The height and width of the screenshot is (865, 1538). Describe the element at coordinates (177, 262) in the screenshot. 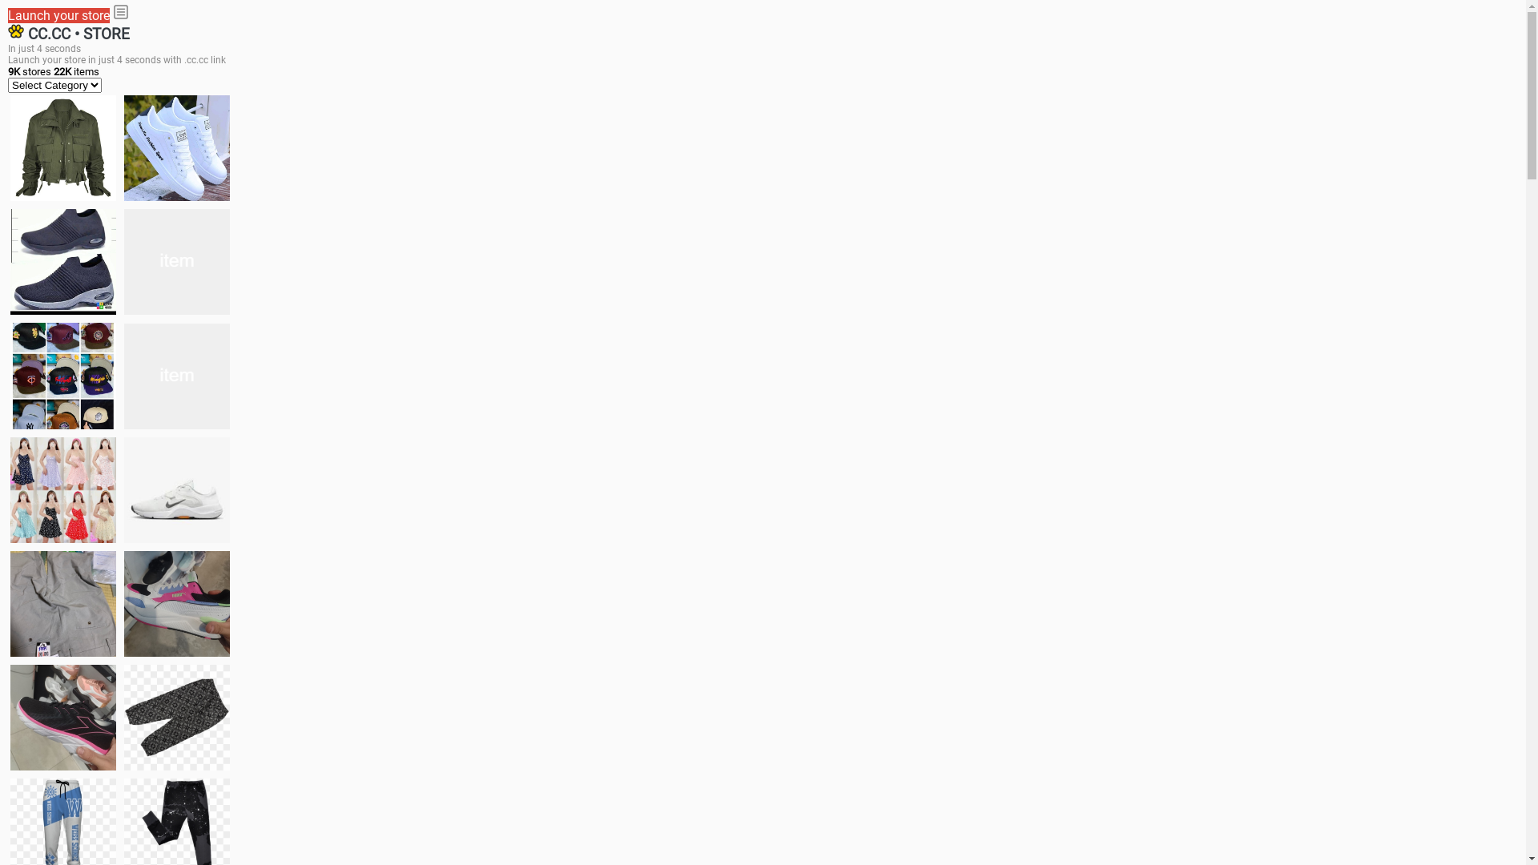

I see `Shoes for boys` at that location.